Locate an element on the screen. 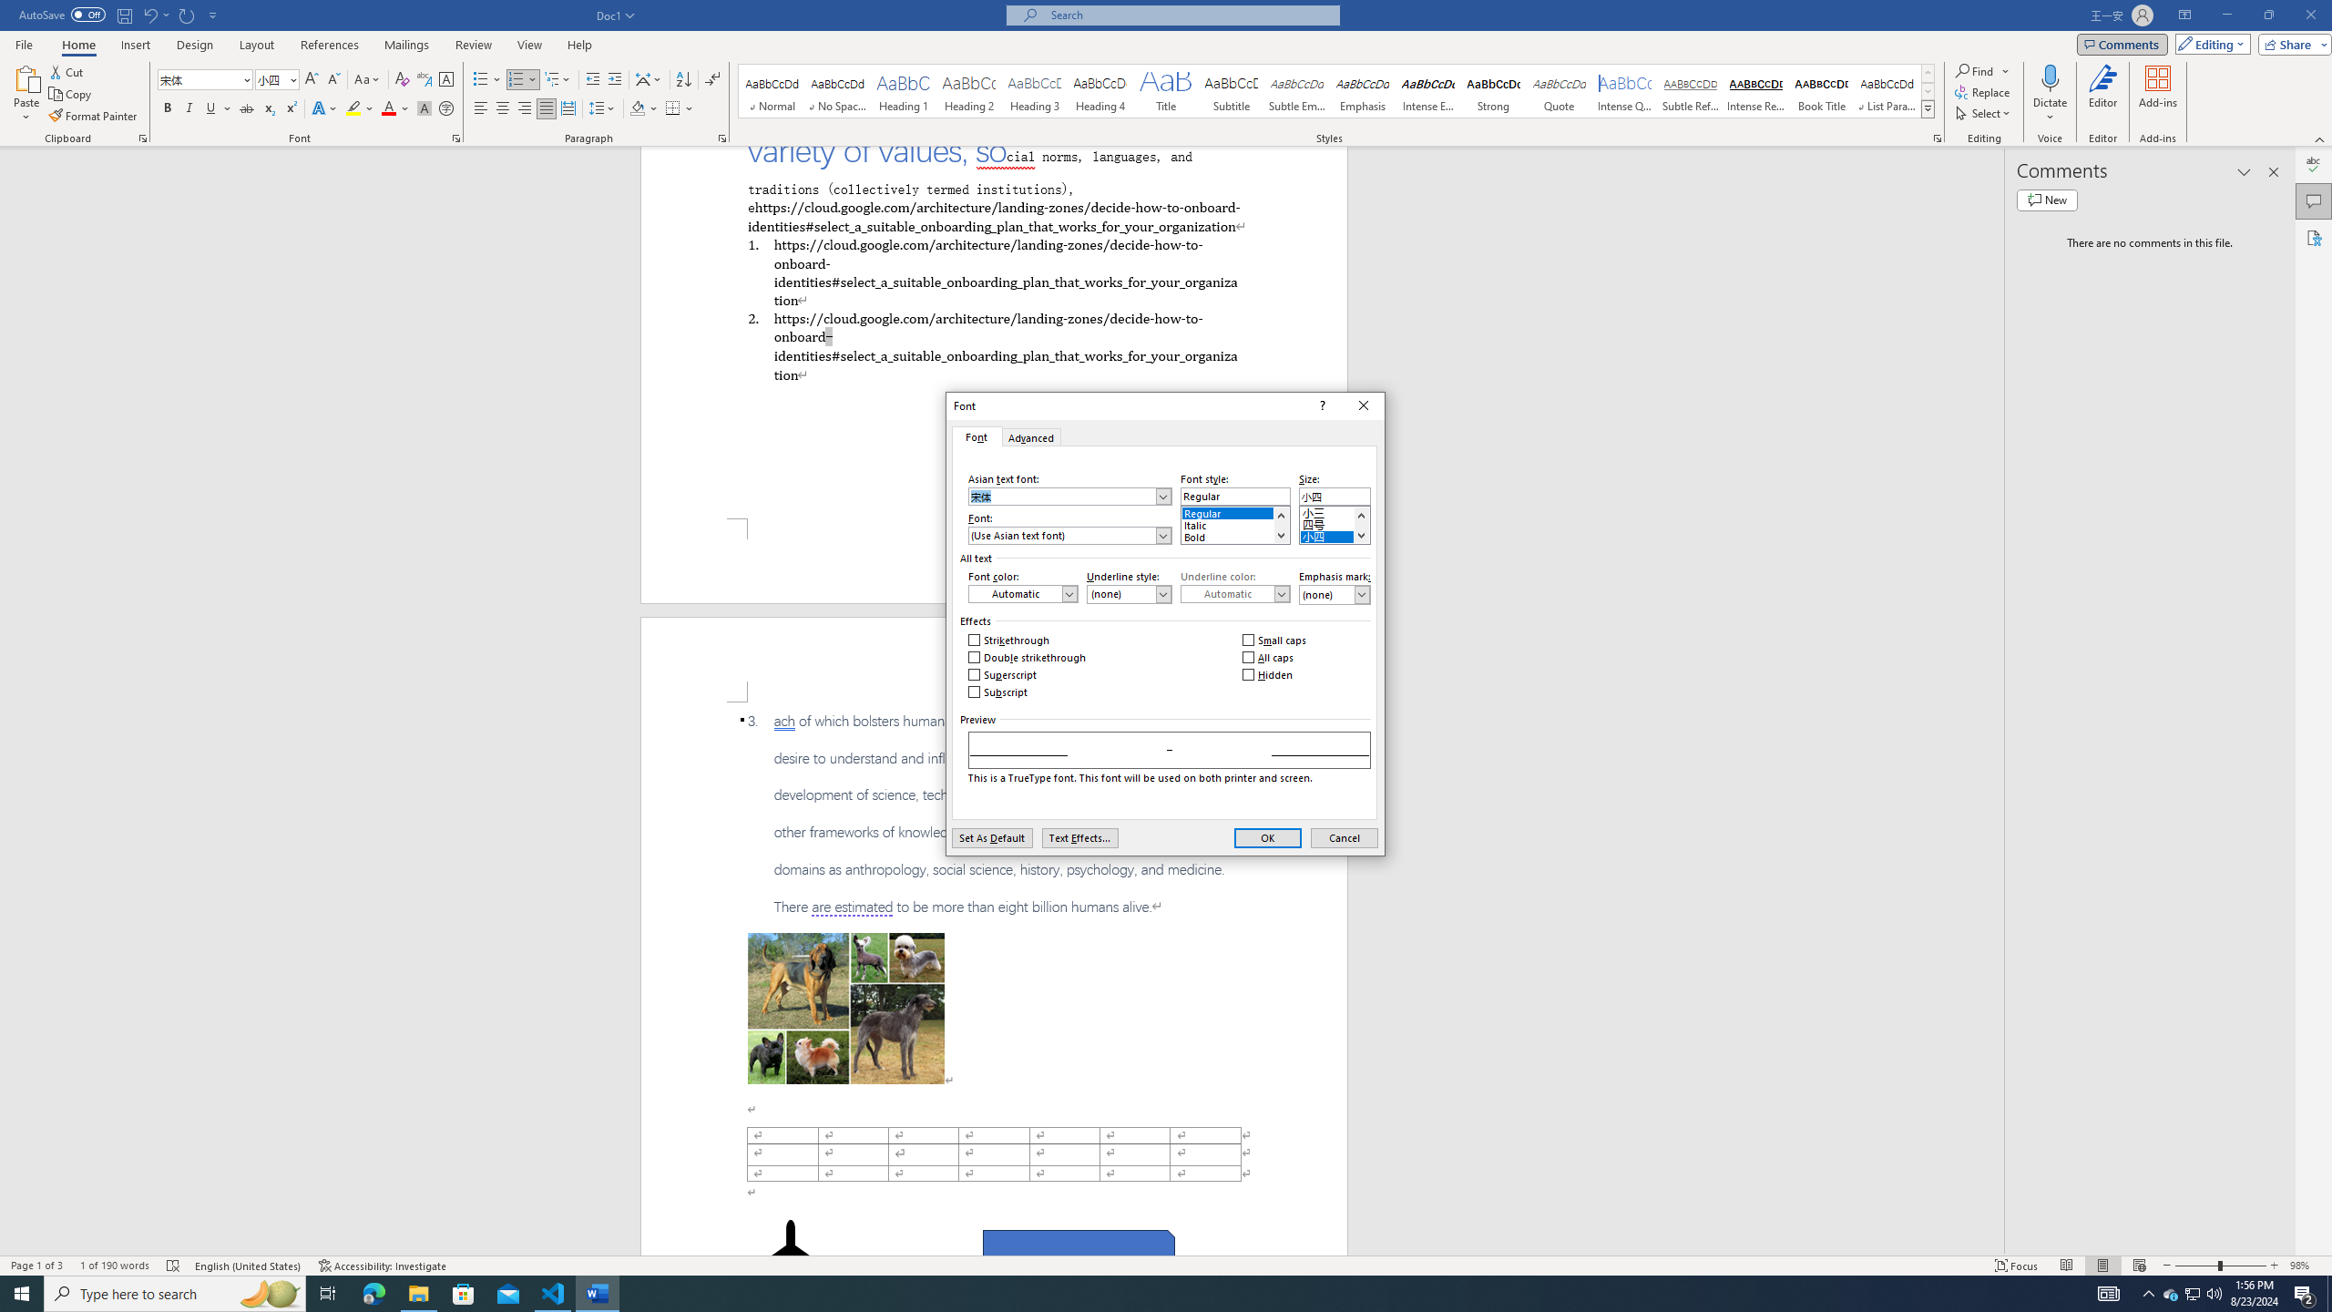  Insert is located at coordinates (135, 45).